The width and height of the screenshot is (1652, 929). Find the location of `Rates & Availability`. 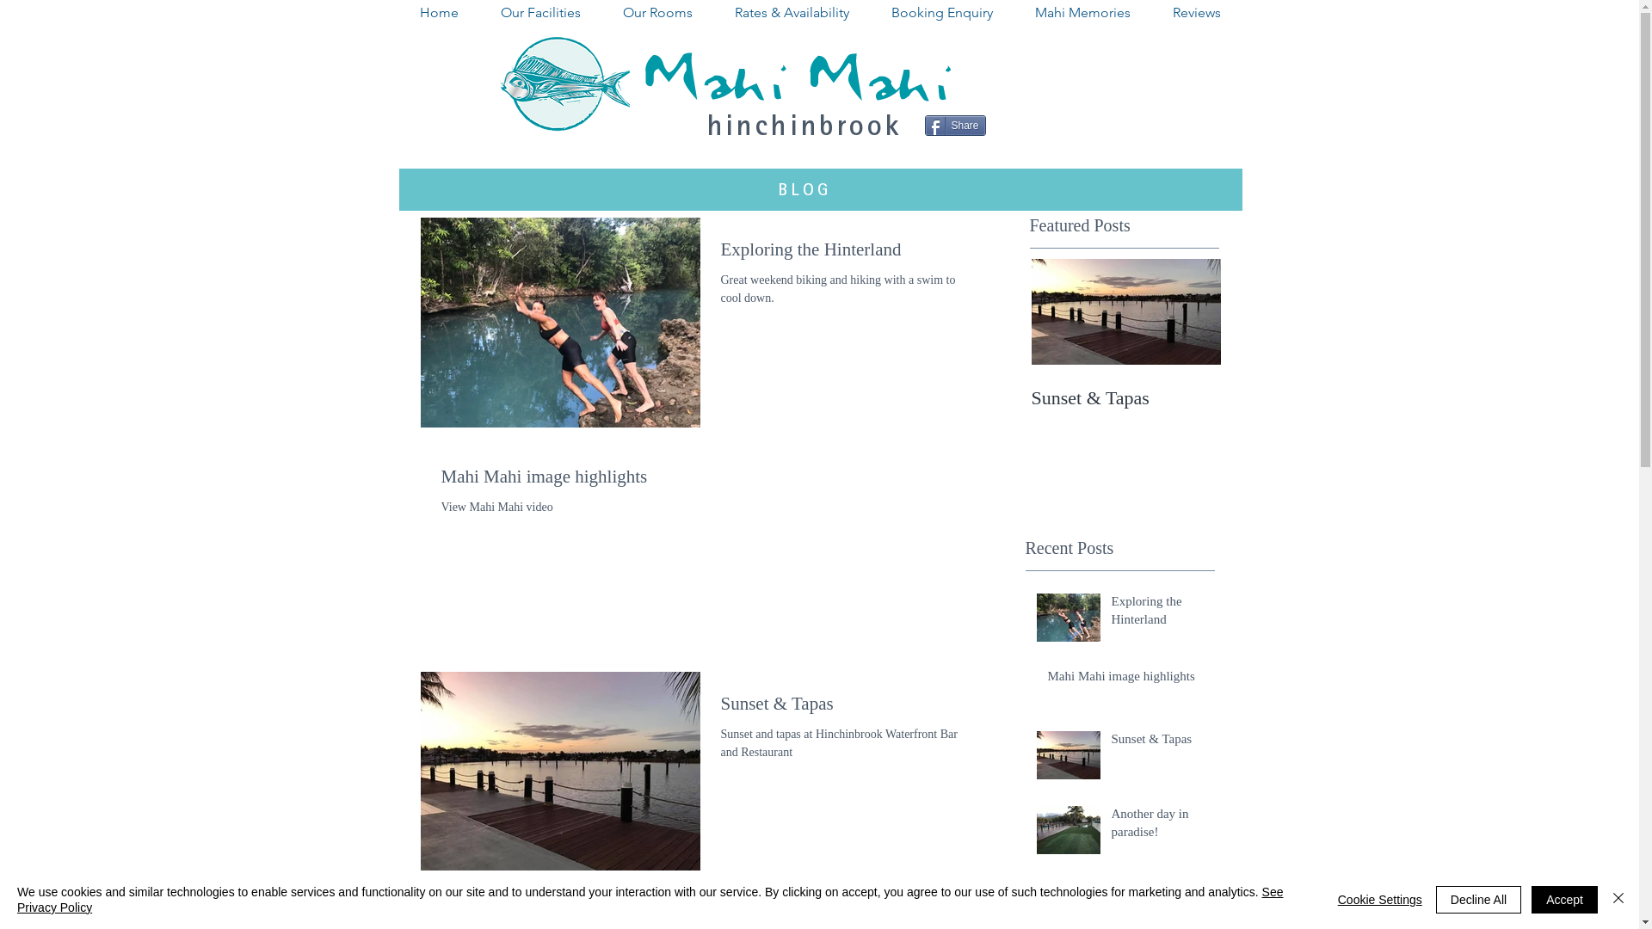

Rates & Availability is located at coordinates (792, 13).